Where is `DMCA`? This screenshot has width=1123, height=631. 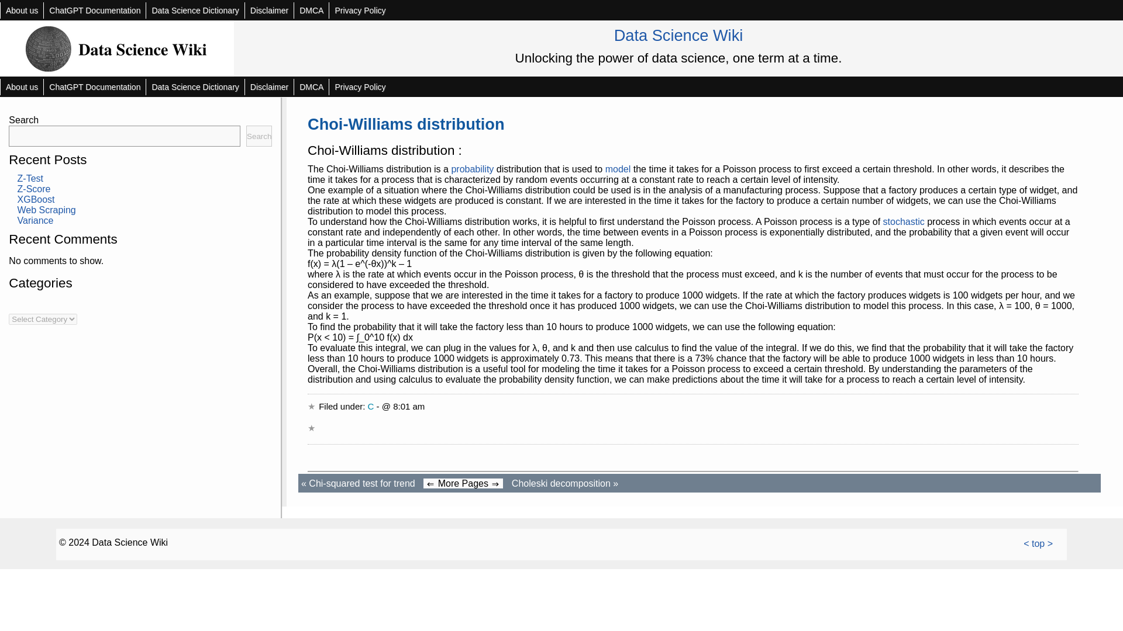 DMCA is located at coordinates (311, 11).